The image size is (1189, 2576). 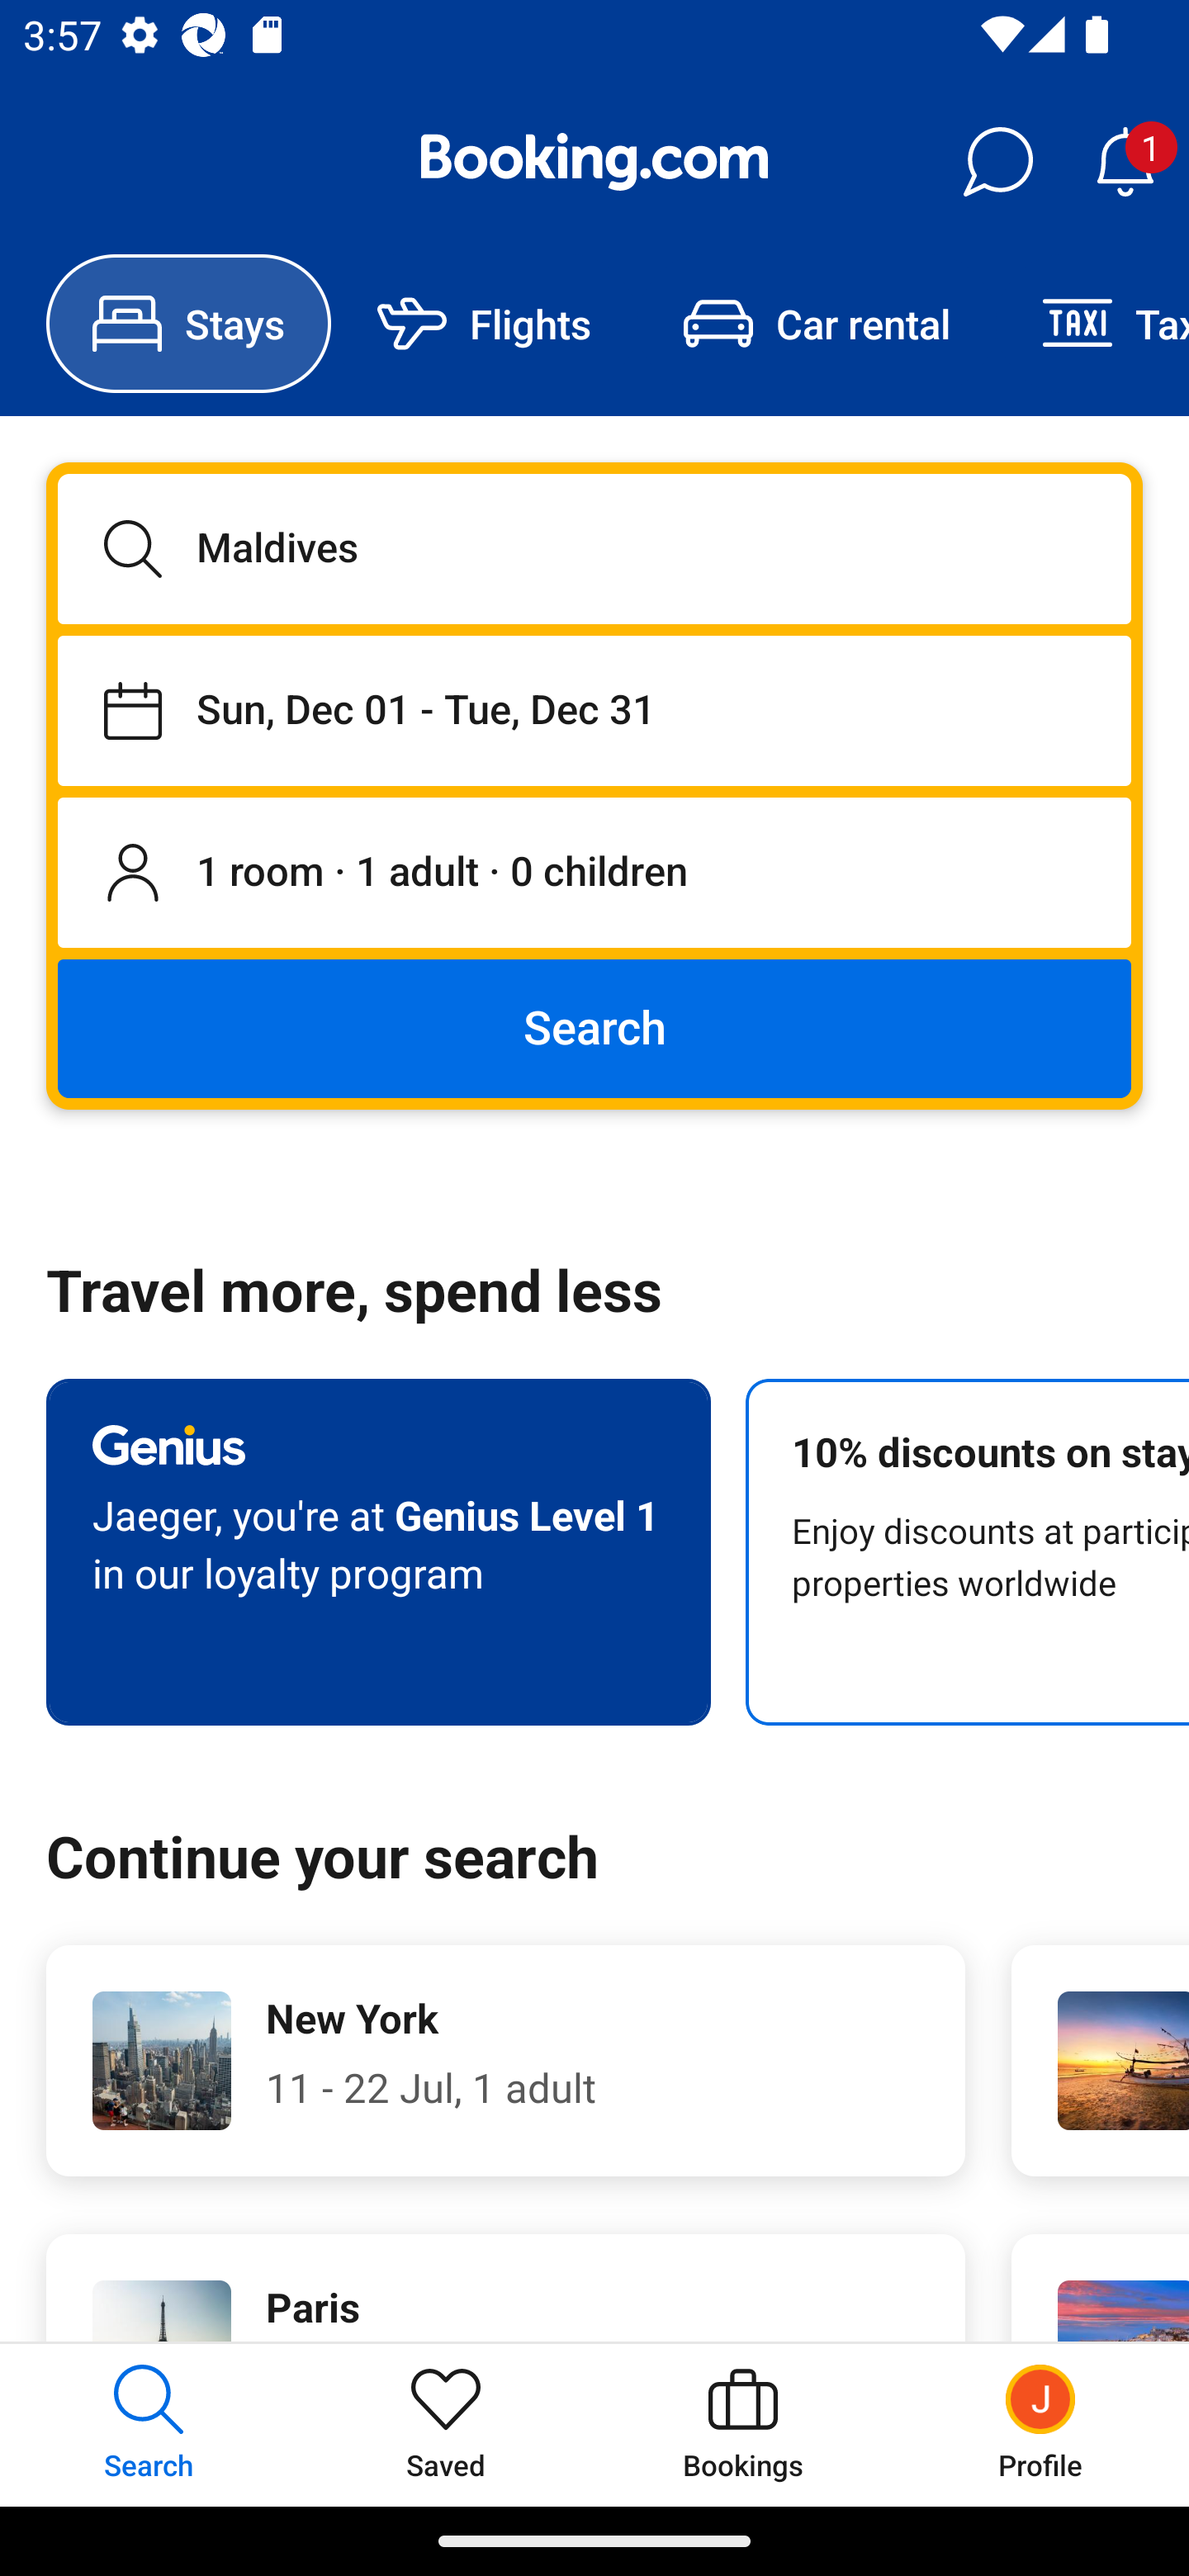 I want to click on Stays, so click(x=188, y=324).